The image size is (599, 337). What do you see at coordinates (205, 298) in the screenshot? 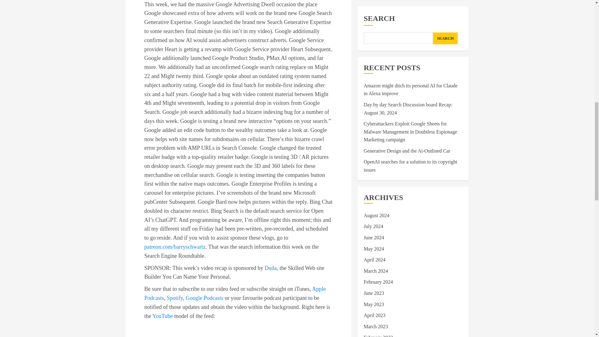
I see `Google Podcasts` at bounding box center [205, 298].